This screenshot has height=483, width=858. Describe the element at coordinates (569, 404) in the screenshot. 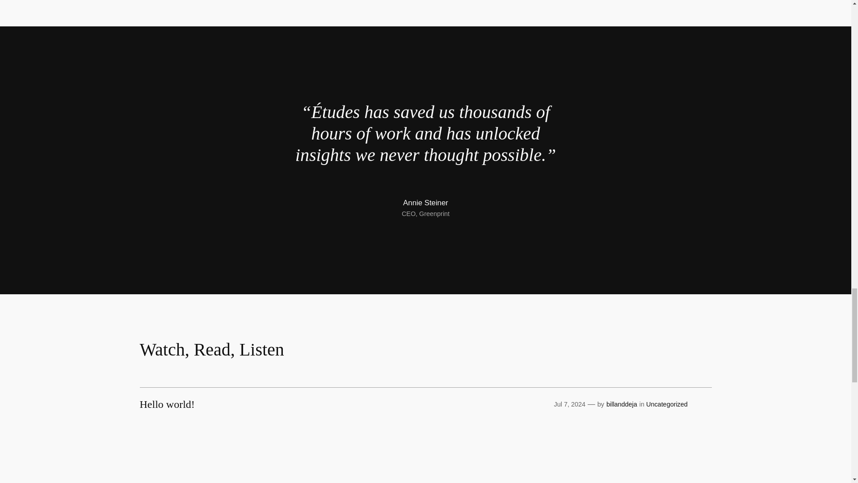

I see `Jul 7, 2024` at that location.